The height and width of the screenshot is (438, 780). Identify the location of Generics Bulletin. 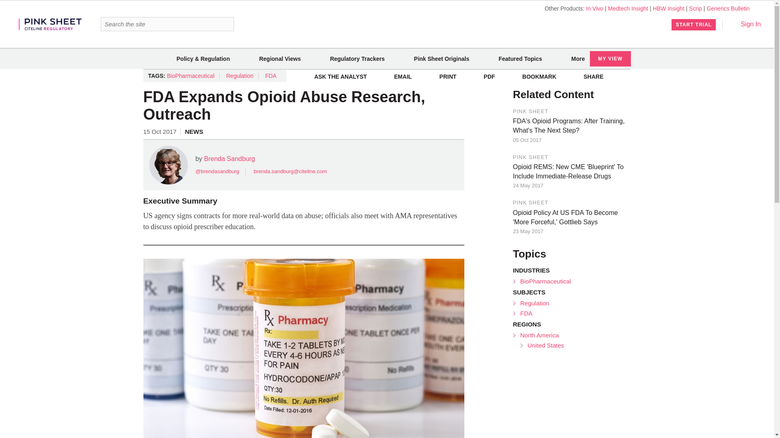
(728, 8).